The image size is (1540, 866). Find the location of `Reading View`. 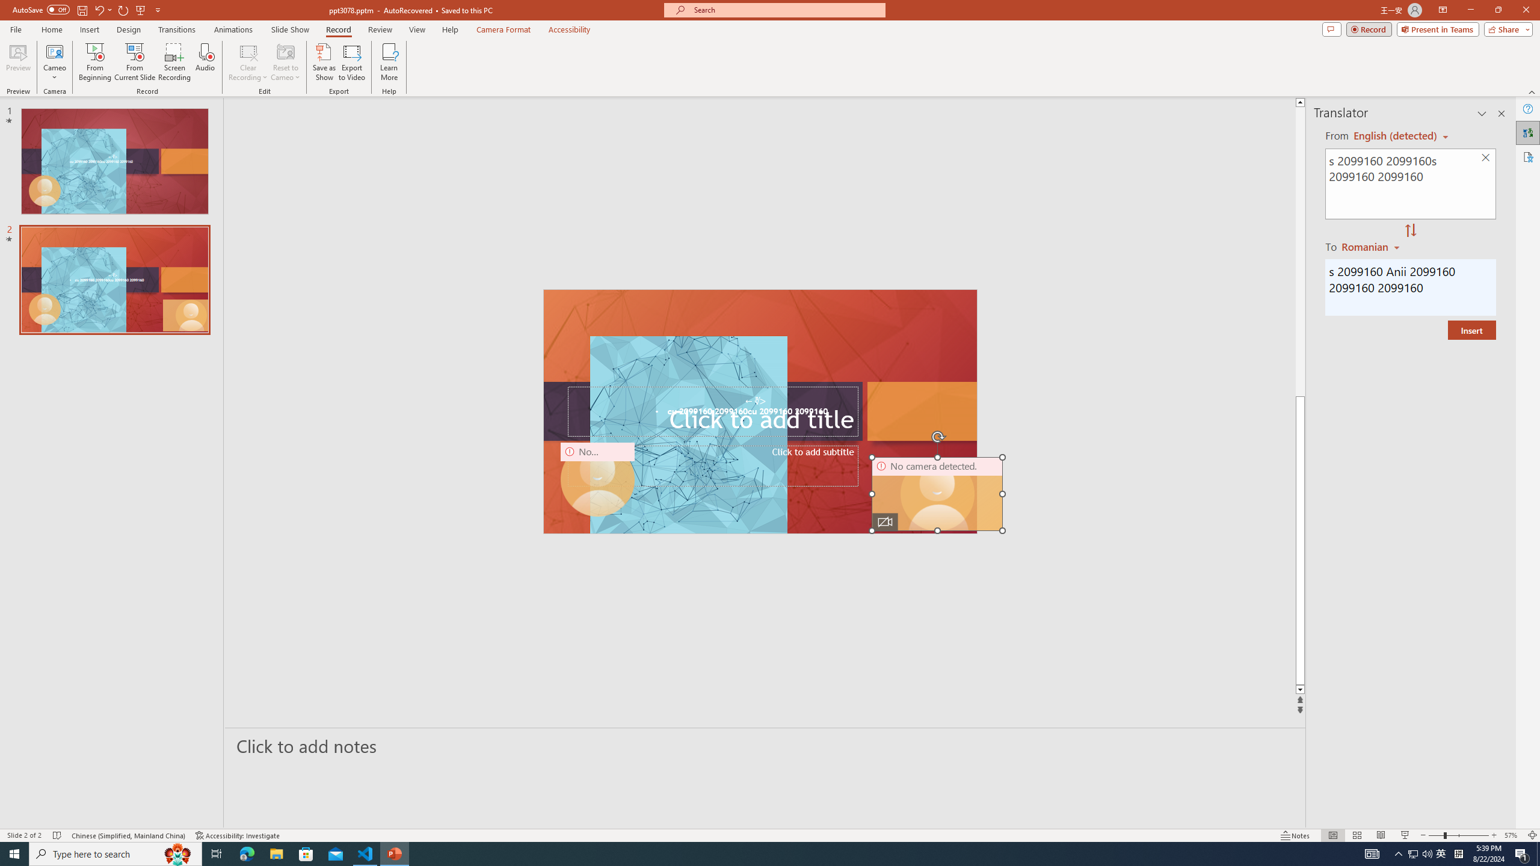

Reading View is located at coordinates (1381, 835).